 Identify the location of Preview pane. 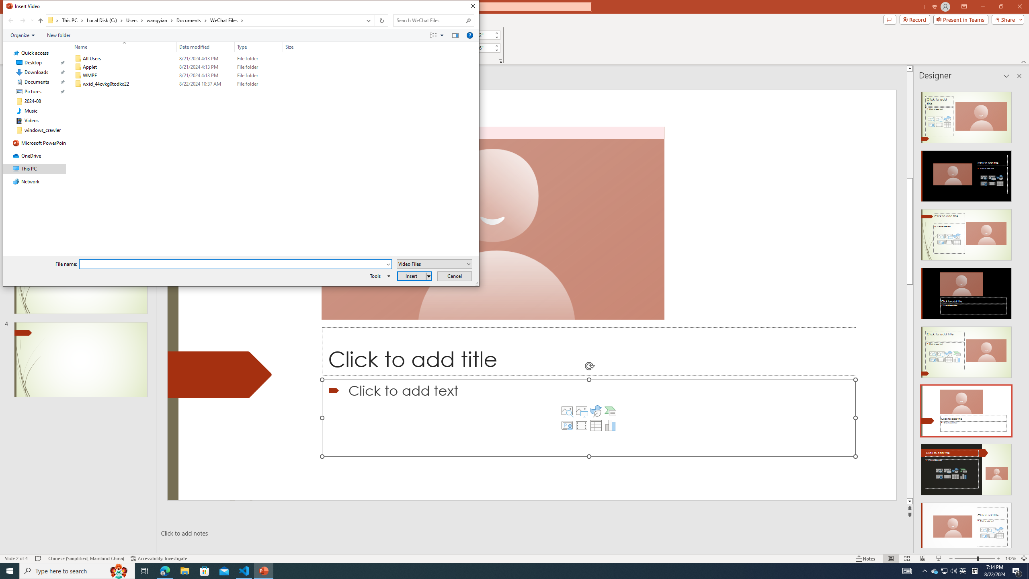
(455, 35).